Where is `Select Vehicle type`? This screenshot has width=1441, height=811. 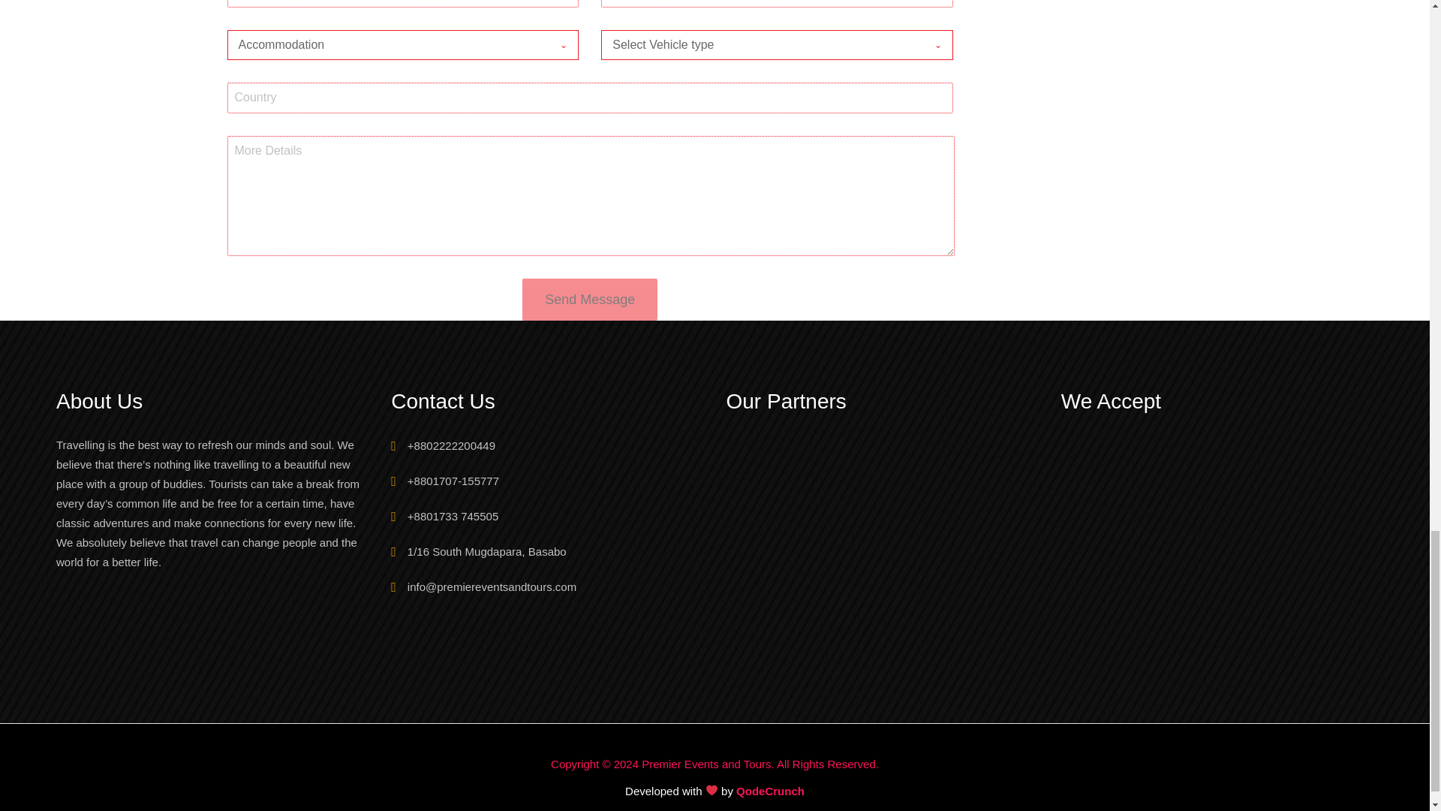
Select Vehicle type is located at coordinates (763, 45).